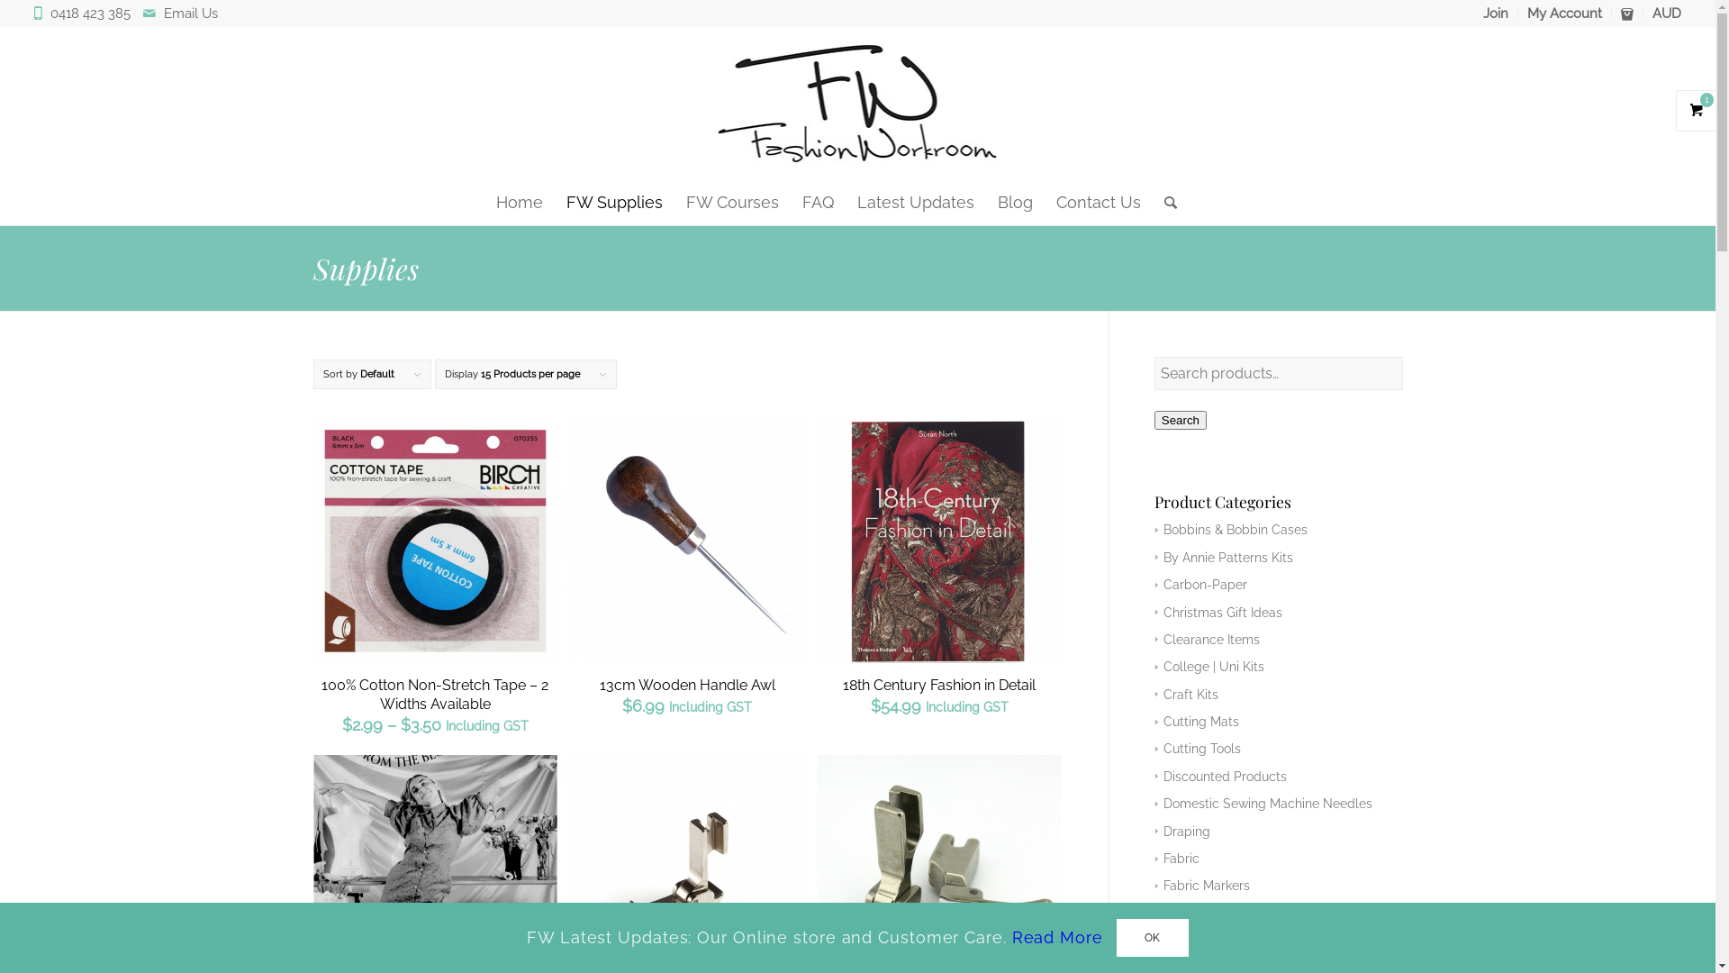 This screenshot has height=973, width=1729. I want to click on OK, so click(1153, 938).